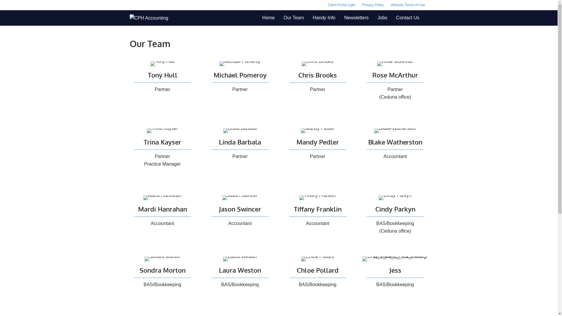 Image resolution: width=562 pixels, height=316 pixels. Describe the element at coordinates (162, 64) in the screenshot. I see `Tony-Hull` at that location.